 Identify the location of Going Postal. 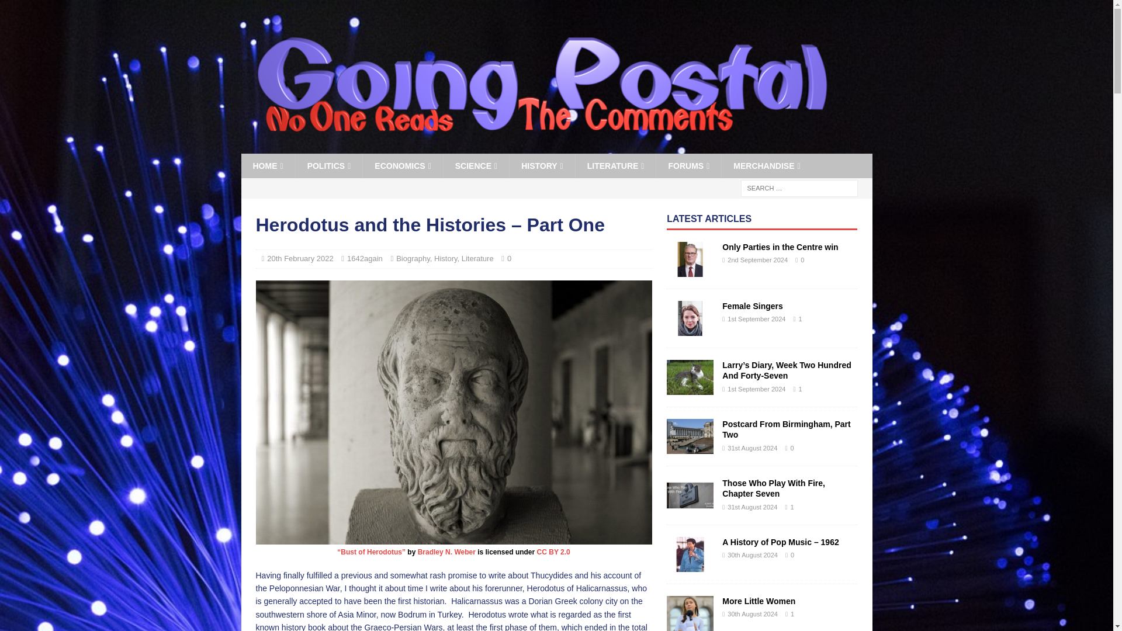
(541, 147).